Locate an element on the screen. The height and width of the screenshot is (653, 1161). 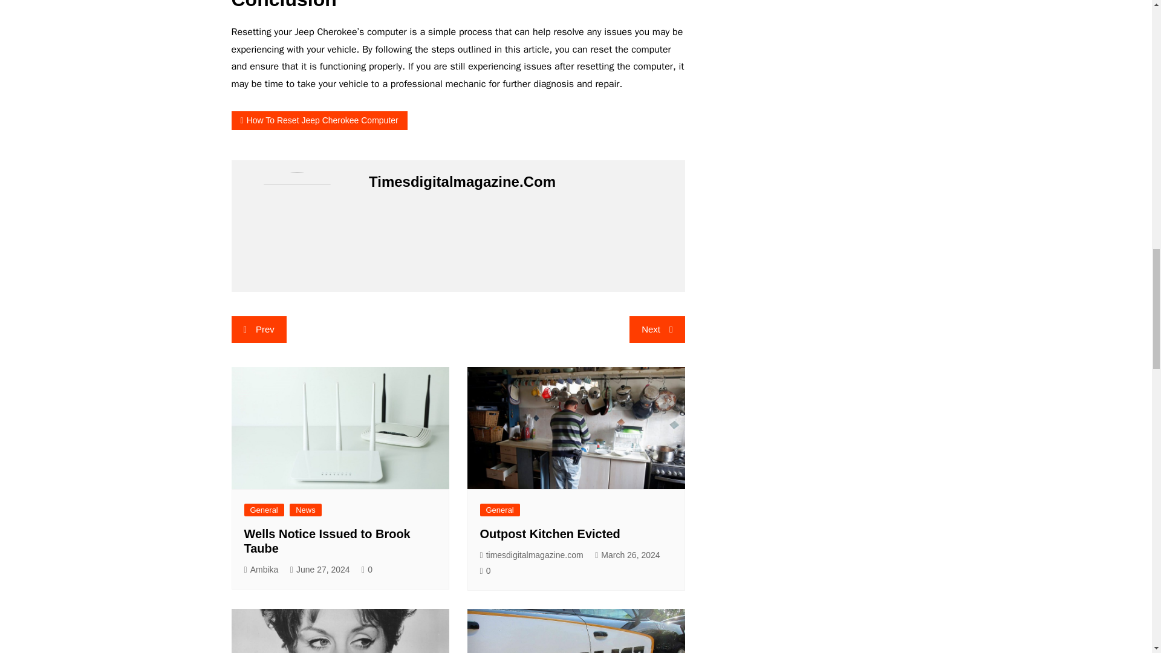
Ambika is located at coordinates (261, 570).